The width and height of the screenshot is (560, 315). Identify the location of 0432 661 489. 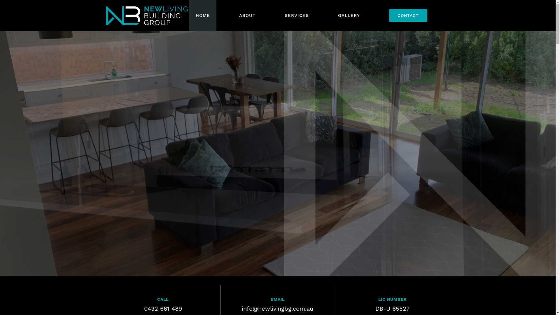
(163, 309).